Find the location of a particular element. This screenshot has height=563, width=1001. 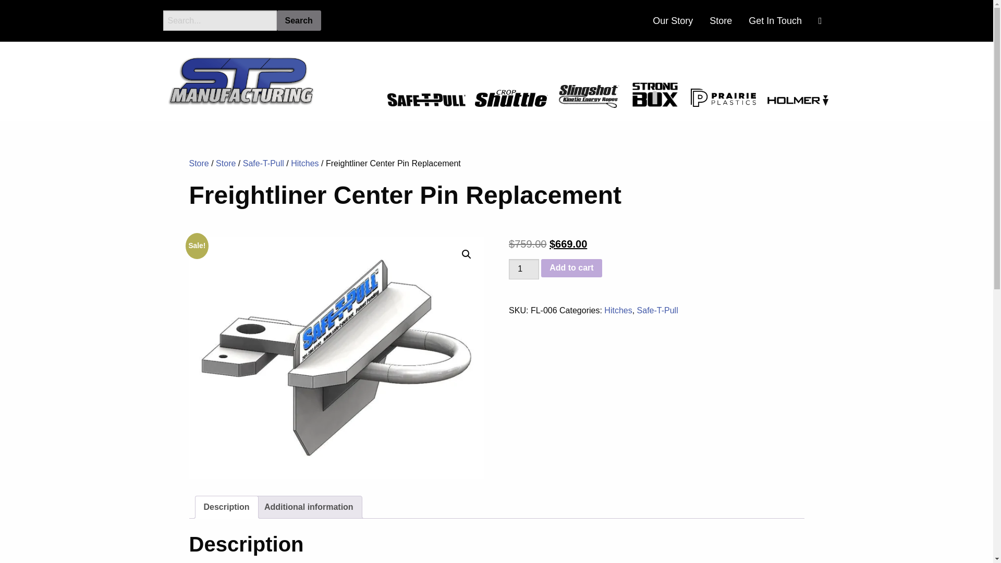

Crop Shuttle is located at coordinates (511, 98).